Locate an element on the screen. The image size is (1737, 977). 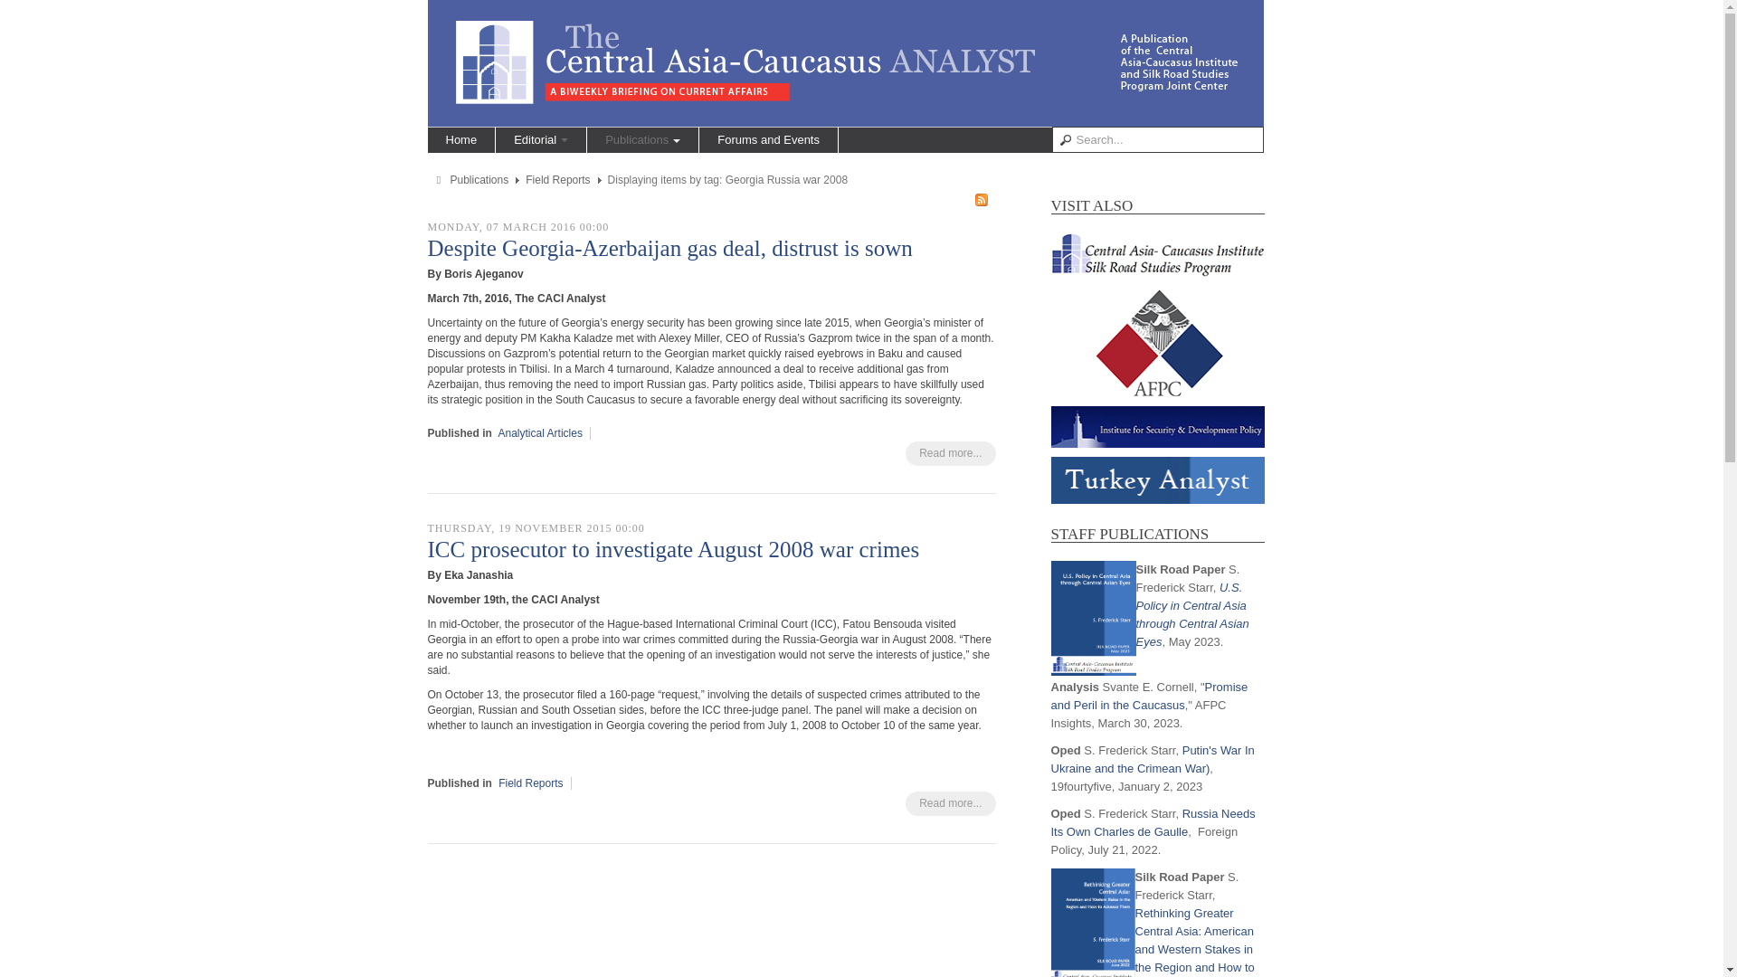
Field Reports is located at coordinates (557, 180).